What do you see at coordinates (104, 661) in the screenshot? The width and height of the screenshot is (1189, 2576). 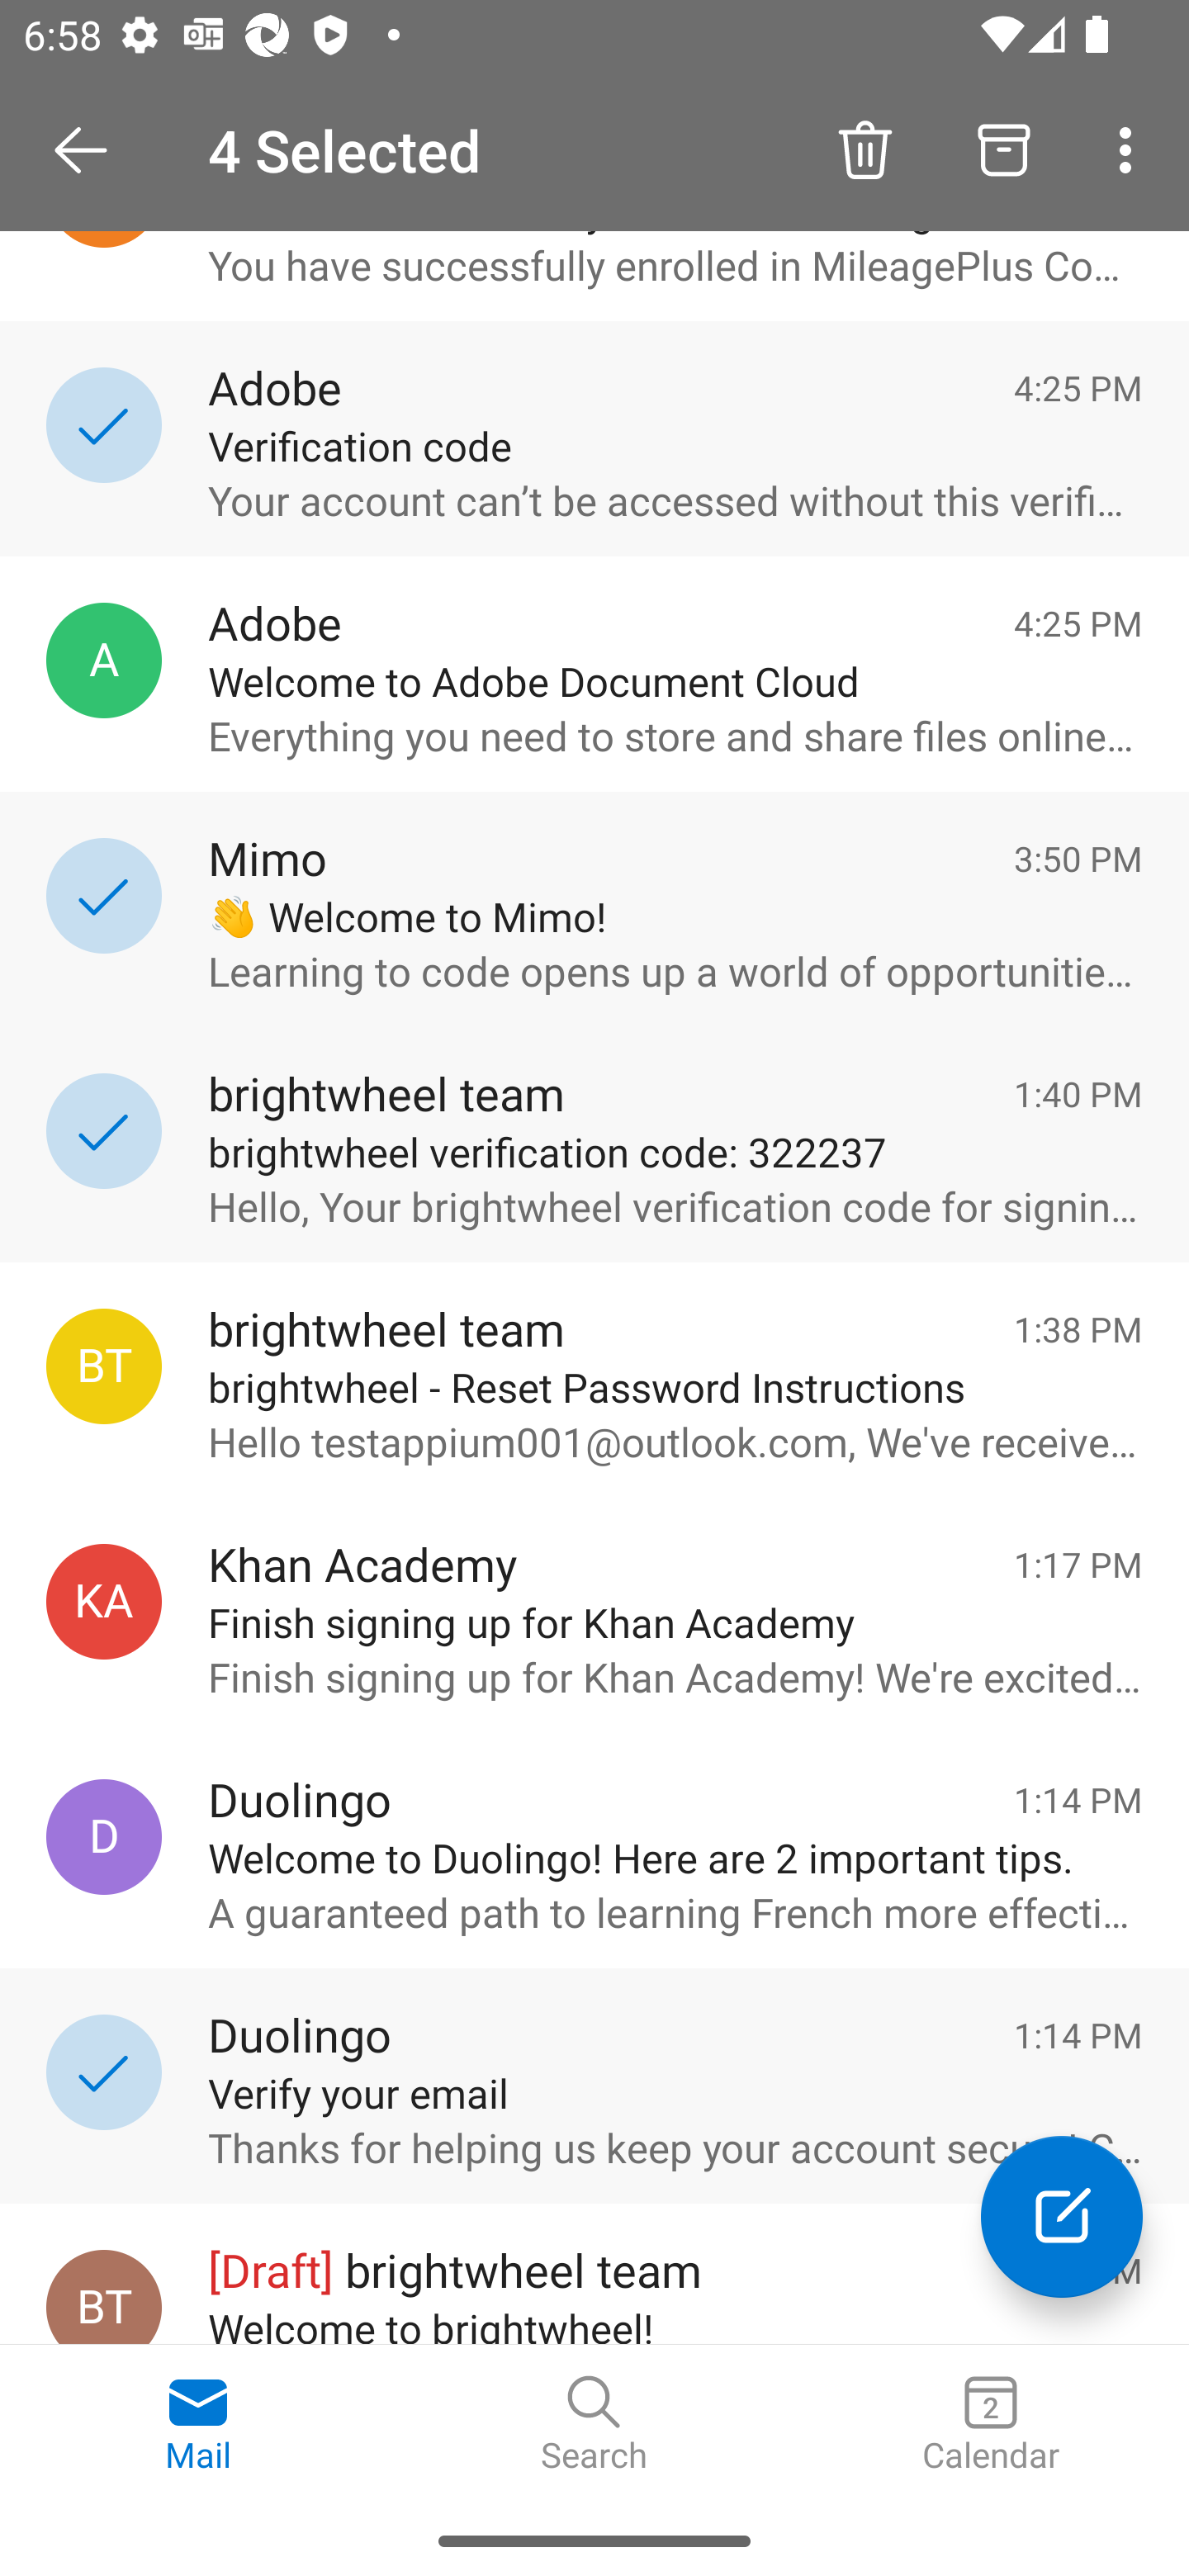 I see `Adobe, message@adobe.com` at bounding box center [104, 661].